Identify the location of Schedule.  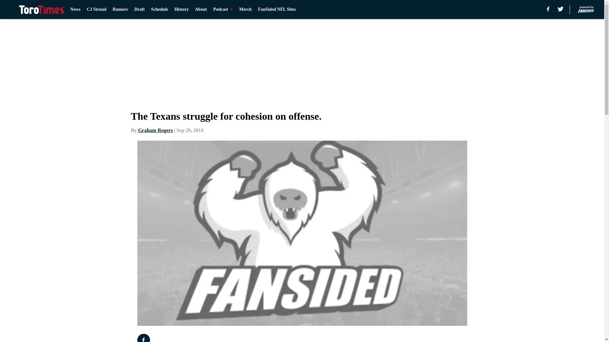
(159, 9).